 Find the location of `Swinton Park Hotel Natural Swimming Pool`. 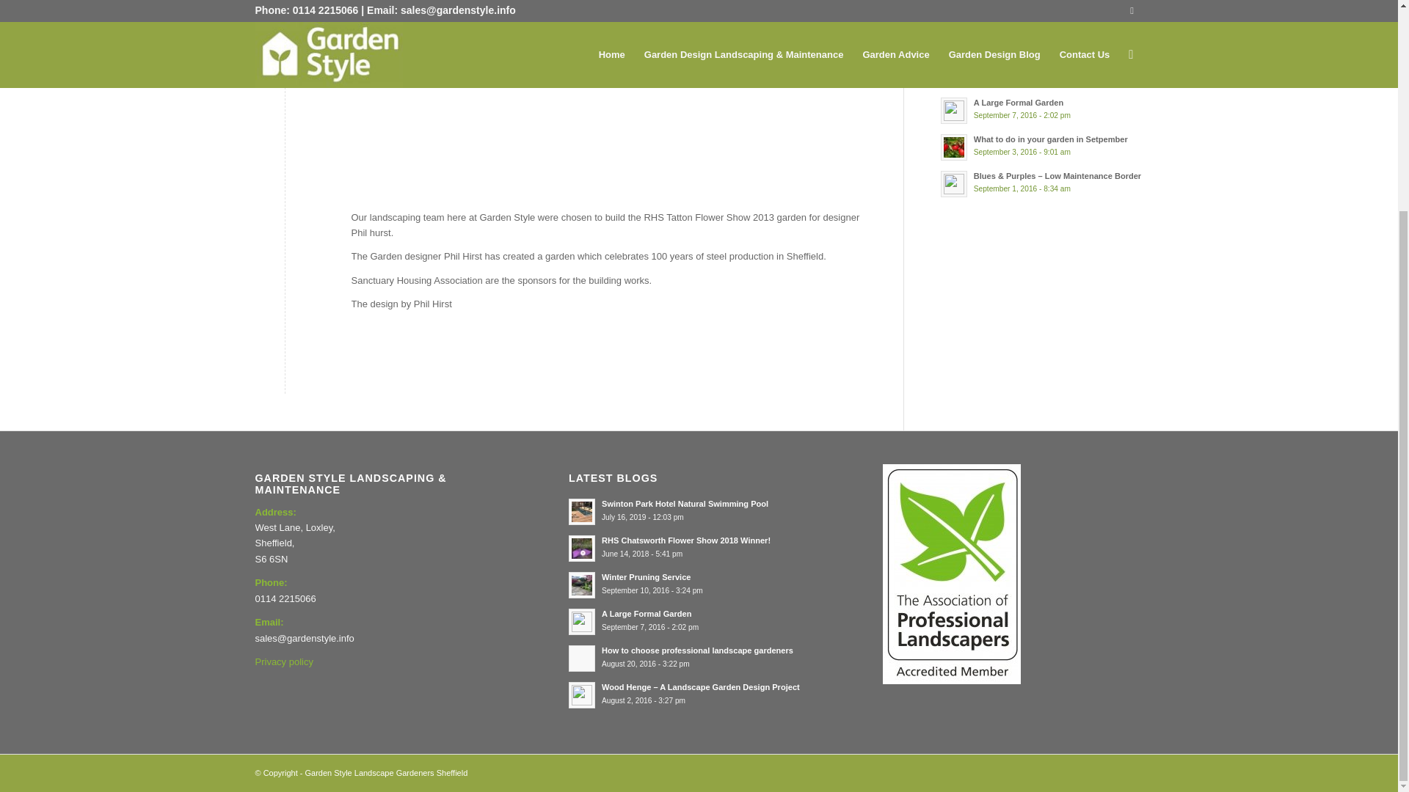

Swinton Park Hotel Natural Swimming Pool is located at coordinates (684, 504).